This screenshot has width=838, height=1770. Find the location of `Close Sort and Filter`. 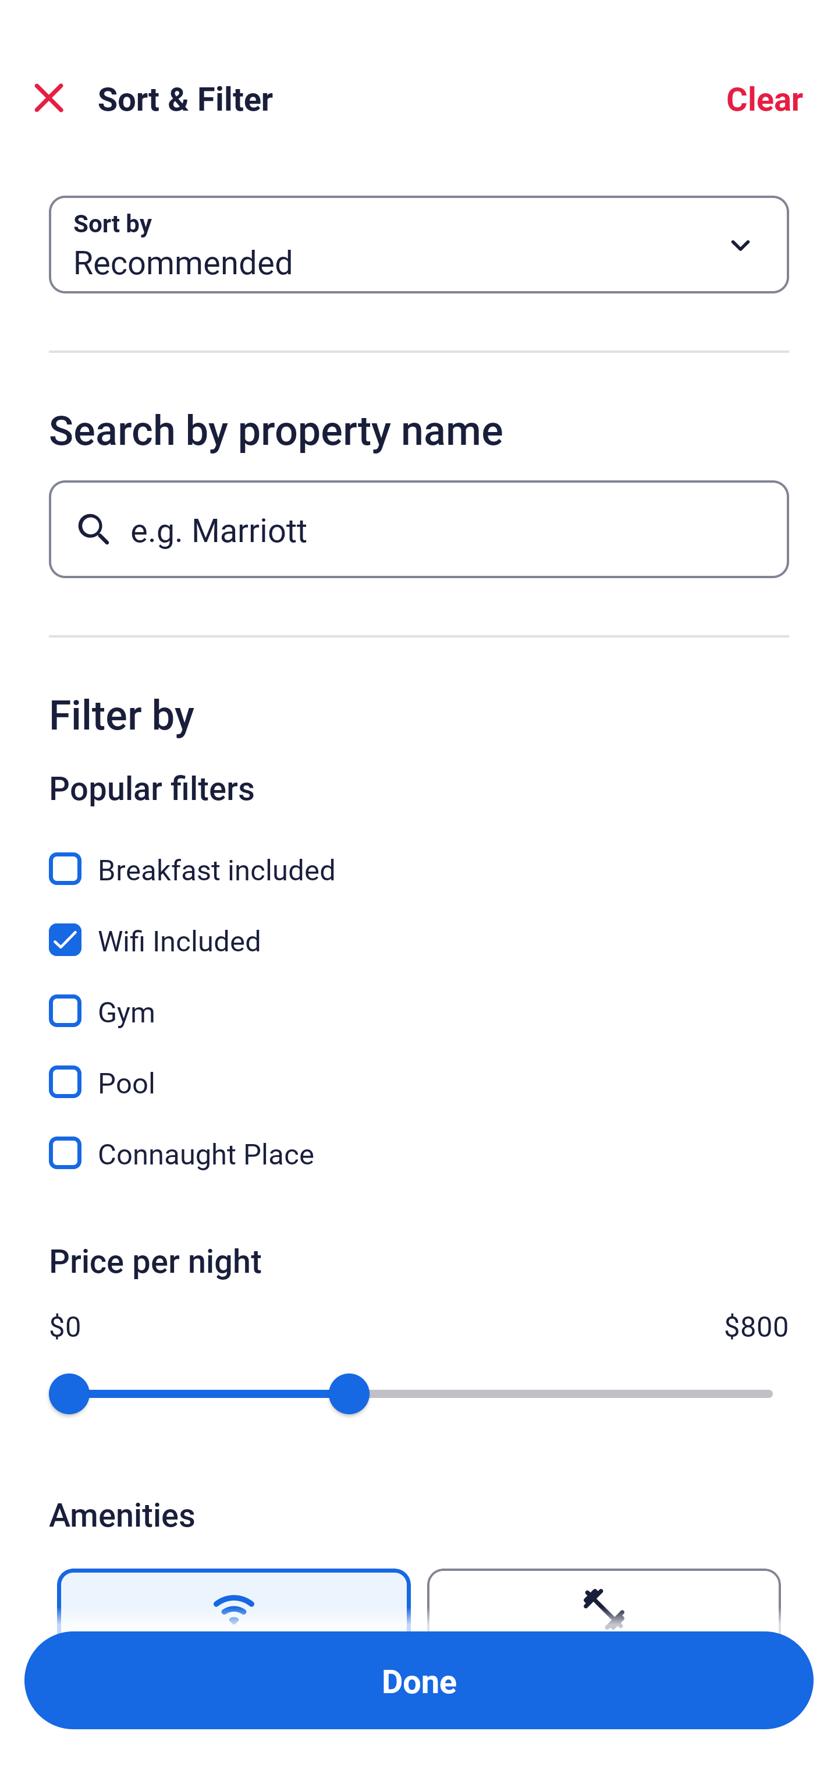

Close Sort and Filter is located at coordinates (49, 98).